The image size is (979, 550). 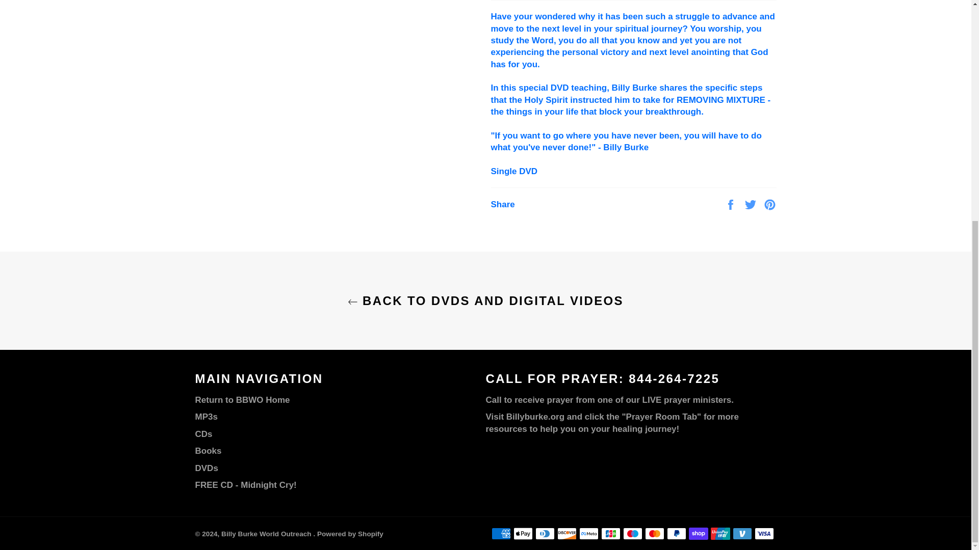 What do you see at coordinates (731, 204) in the screenshot?
I see `Share on Facebook` at bounding box center [731, 204].